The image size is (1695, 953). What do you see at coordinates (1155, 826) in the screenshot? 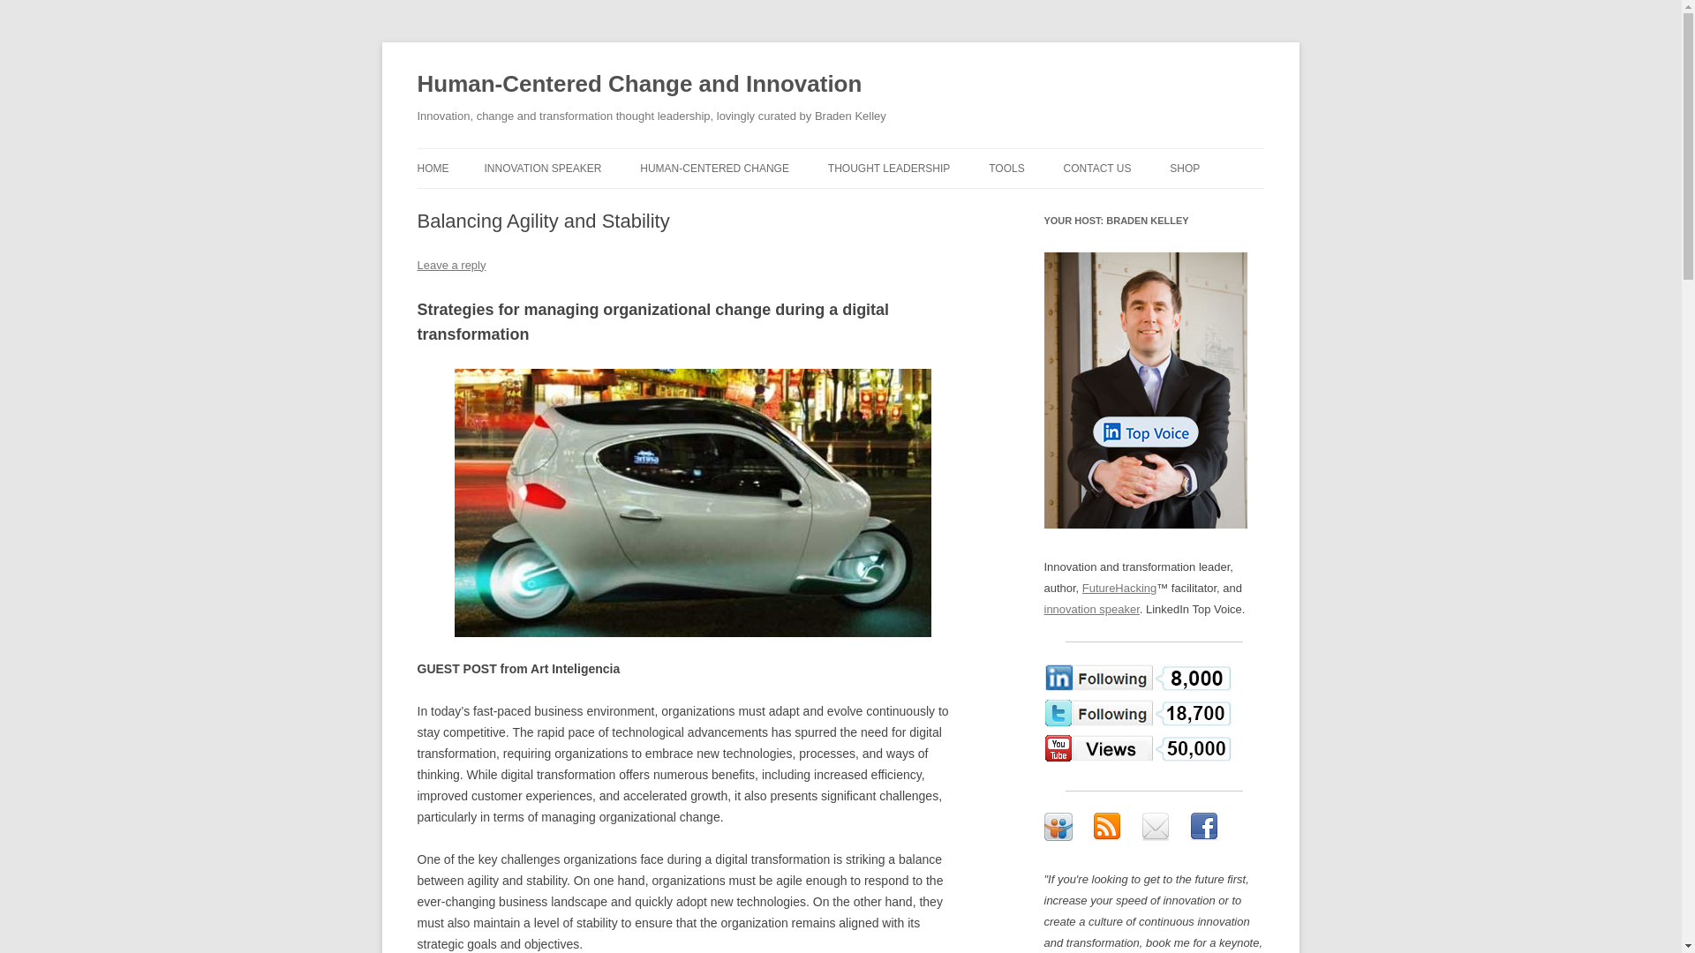
I see `Subscribe to the Braden Kelley Monthly update` at bounding box center [1155, 826].